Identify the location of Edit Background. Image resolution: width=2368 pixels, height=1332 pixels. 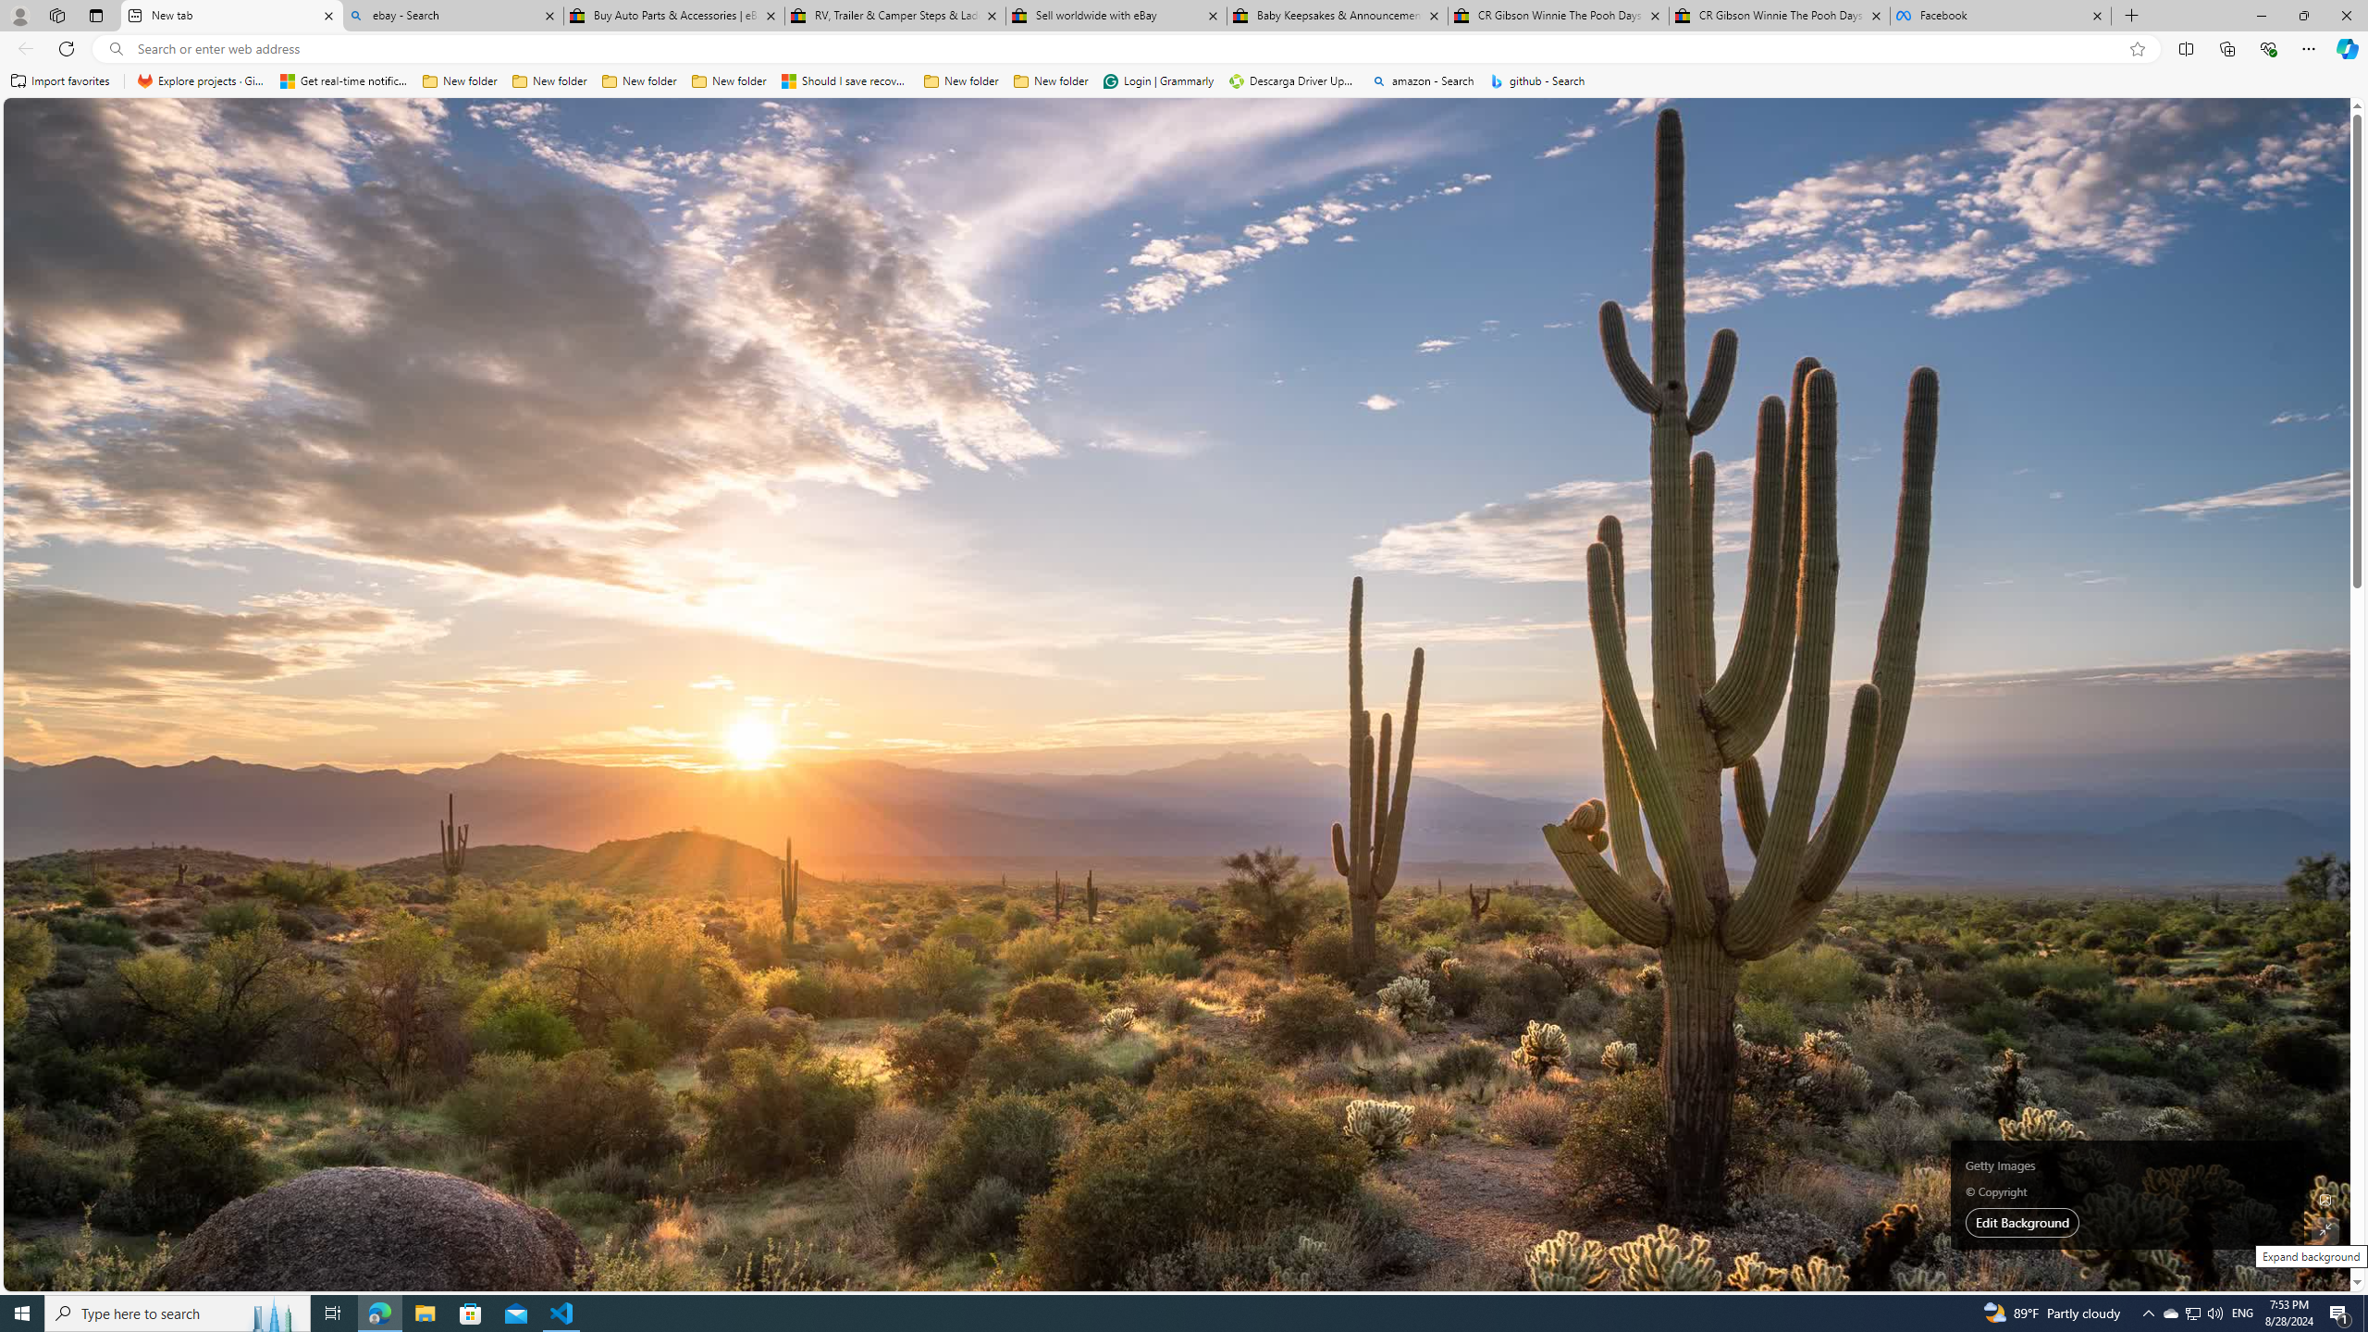
(2326, 1199).